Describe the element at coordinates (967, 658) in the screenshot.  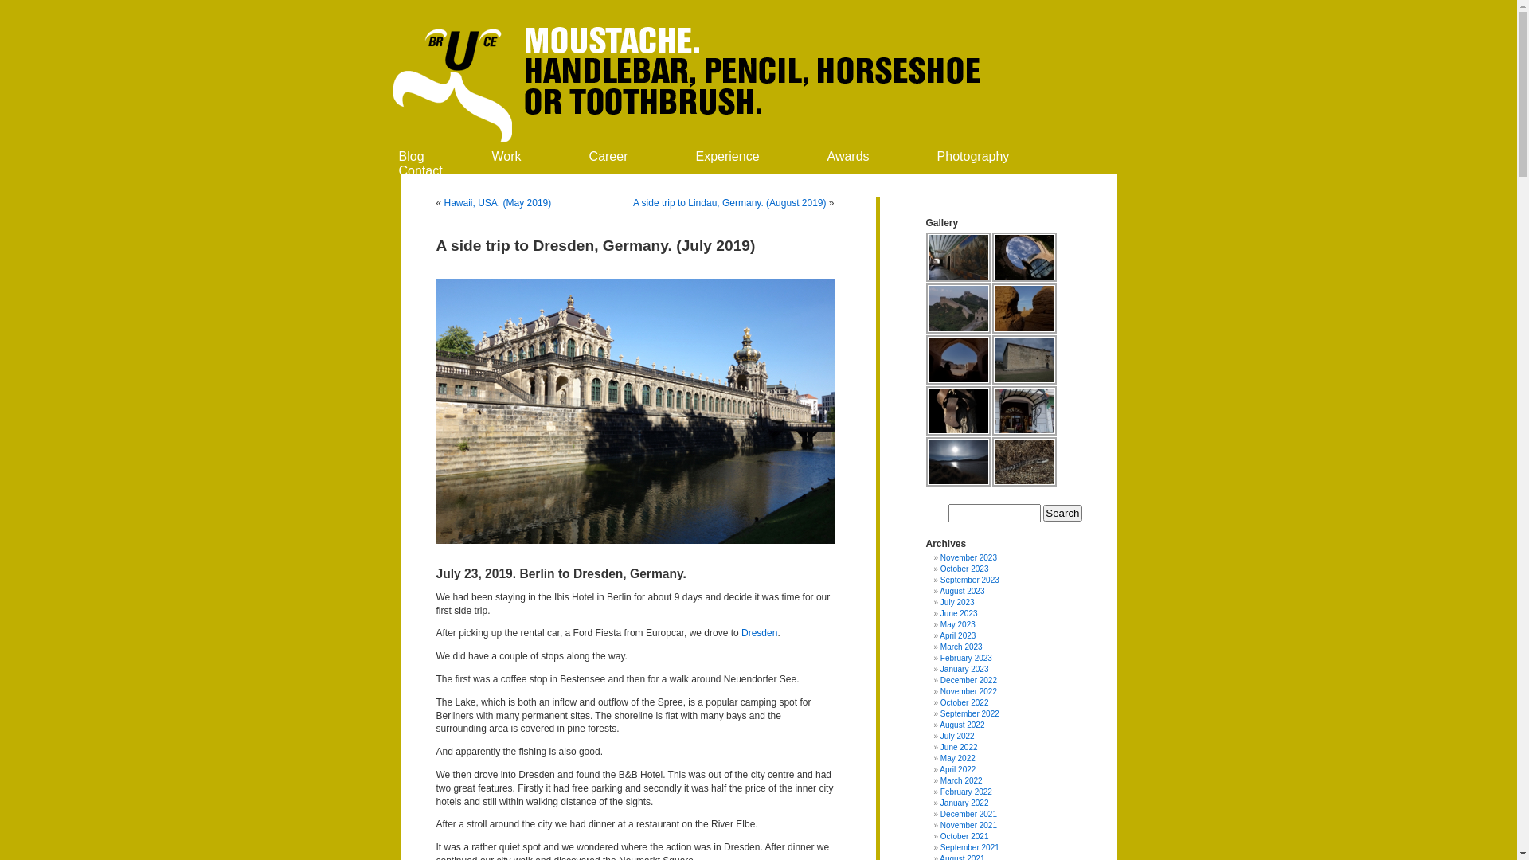
I see `February 2023` at that location.